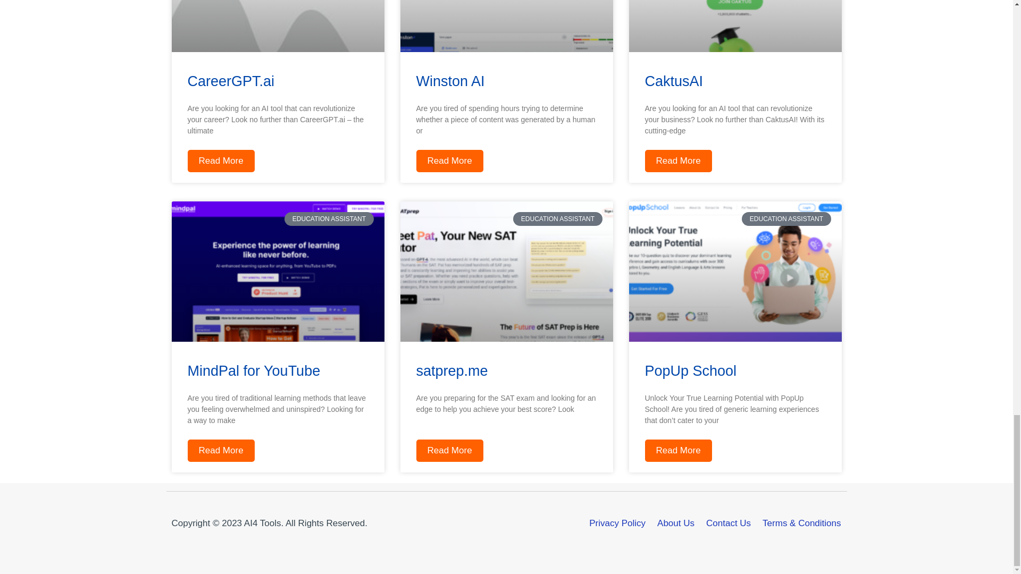 The height and width of the screenshot is (574, 1021). I want to click on Privacy Policy, so click(617, 523).